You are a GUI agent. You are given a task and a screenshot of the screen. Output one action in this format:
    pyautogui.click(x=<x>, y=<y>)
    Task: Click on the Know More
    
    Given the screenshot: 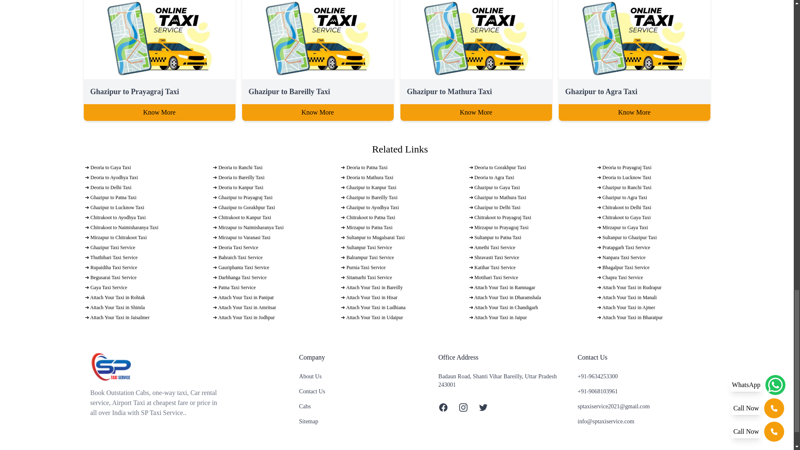 What is the action you would take?
    pyautogui.click(x=317, y=112)
    